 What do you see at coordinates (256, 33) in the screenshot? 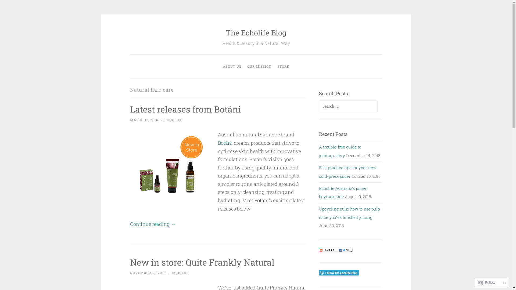
I see `The Echolife Blog` at bounding box center [256, 33].